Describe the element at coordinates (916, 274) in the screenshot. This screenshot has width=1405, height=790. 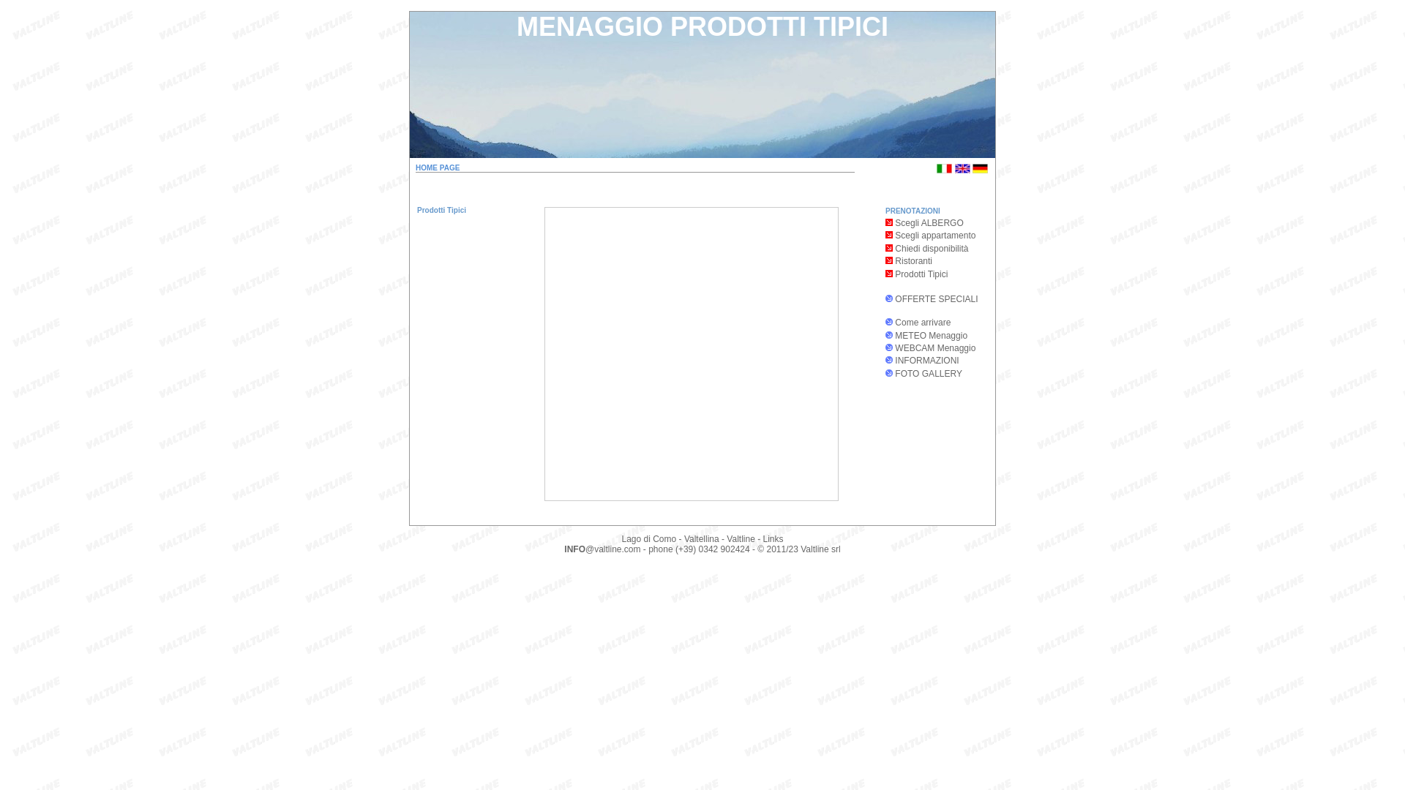
I see `Prodotti Tipici` at that location.